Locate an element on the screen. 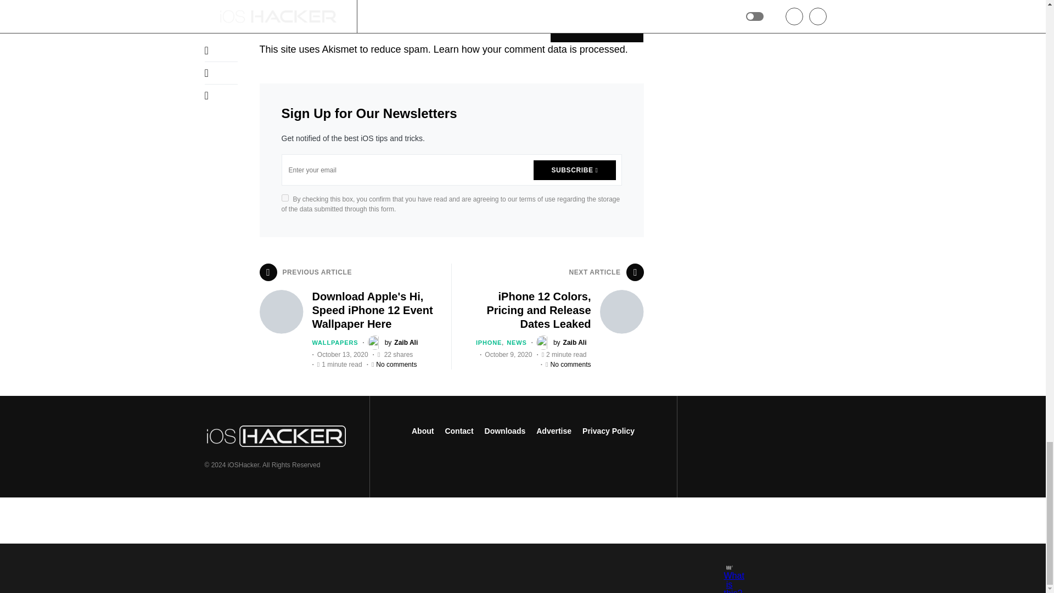  Post Comment is located at coordinates (596, 29).